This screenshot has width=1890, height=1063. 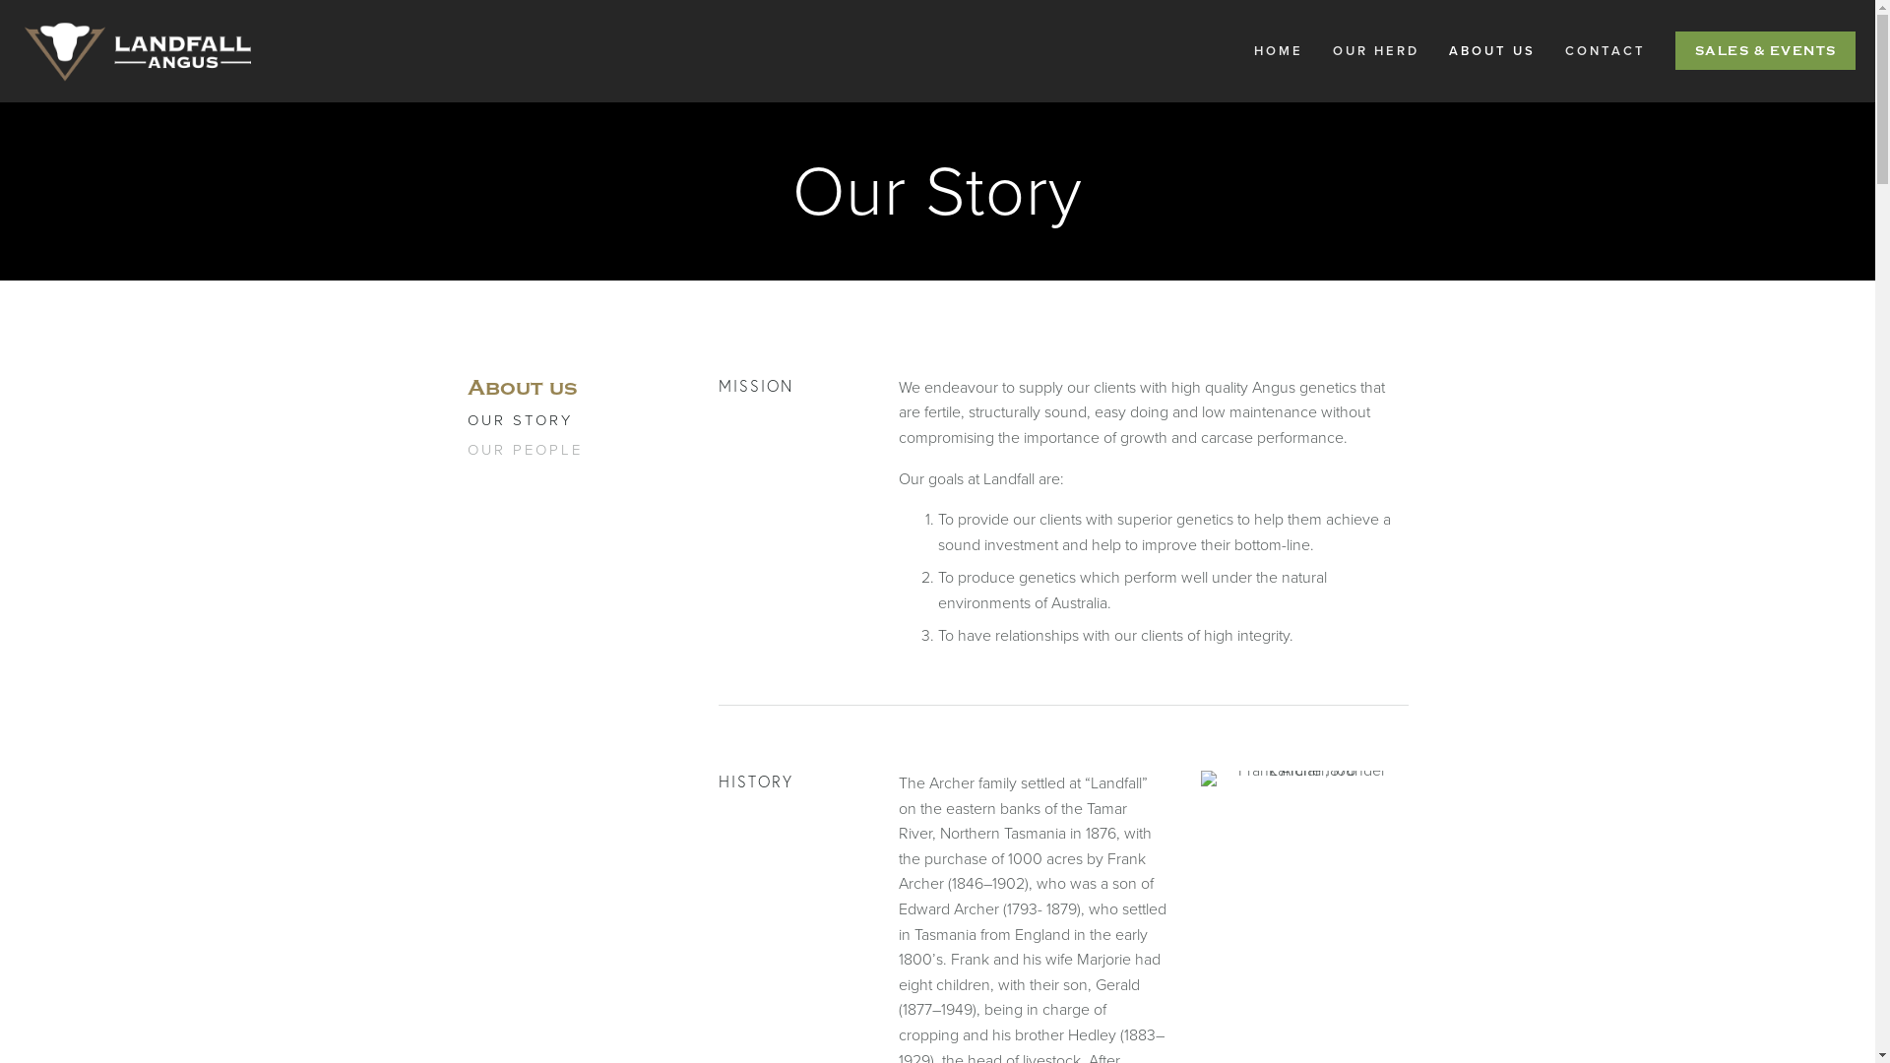 What do you see at coordinates (561, 426) in the screenshot?
I see `OUR STORY` at bounding box center [561, 426].